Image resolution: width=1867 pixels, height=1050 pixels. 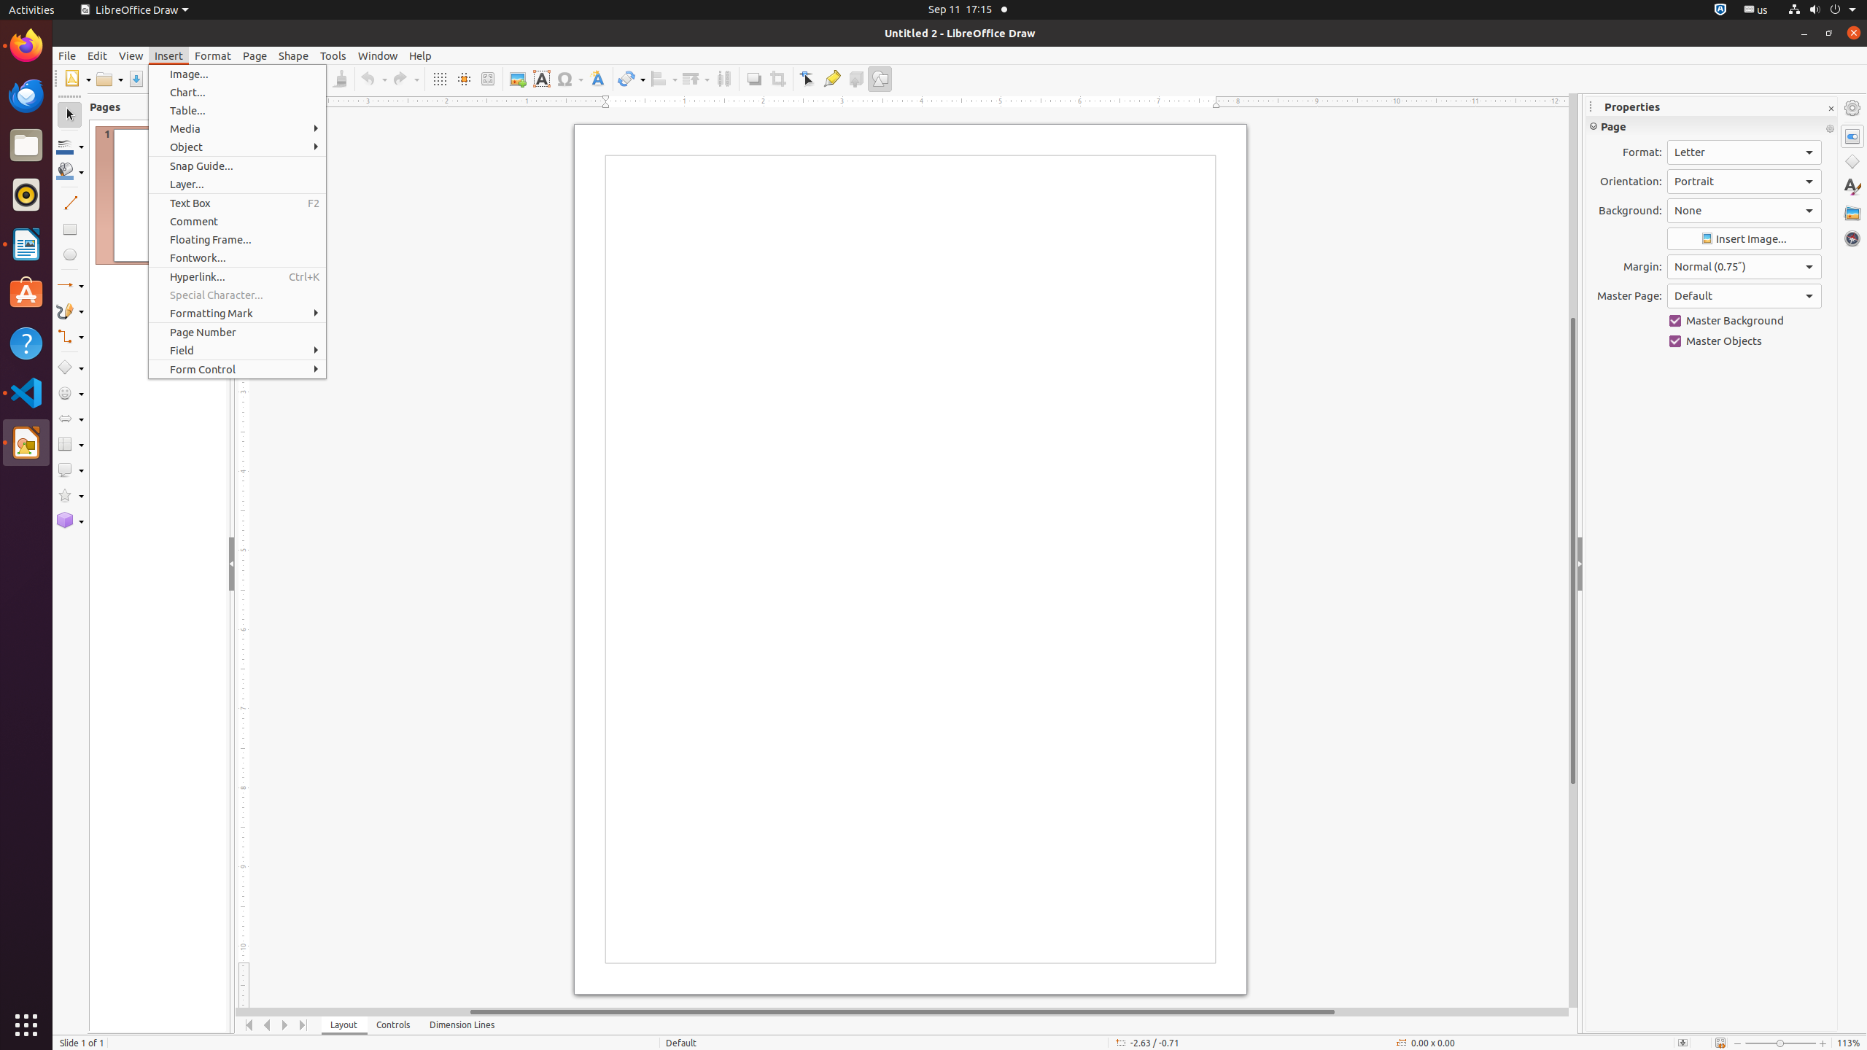 What do you see at coordinates (439, 79) in the screenshot?
I see `Grid` at bounding box center [439, 79].